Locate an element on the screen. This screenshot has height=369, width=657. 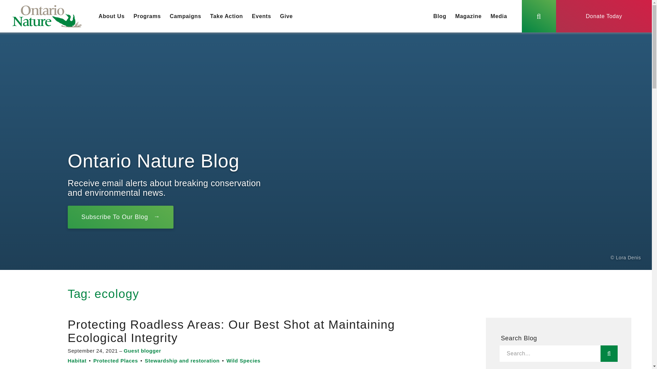
Authored by: Guest blogger is located at coordinates (142, 351).